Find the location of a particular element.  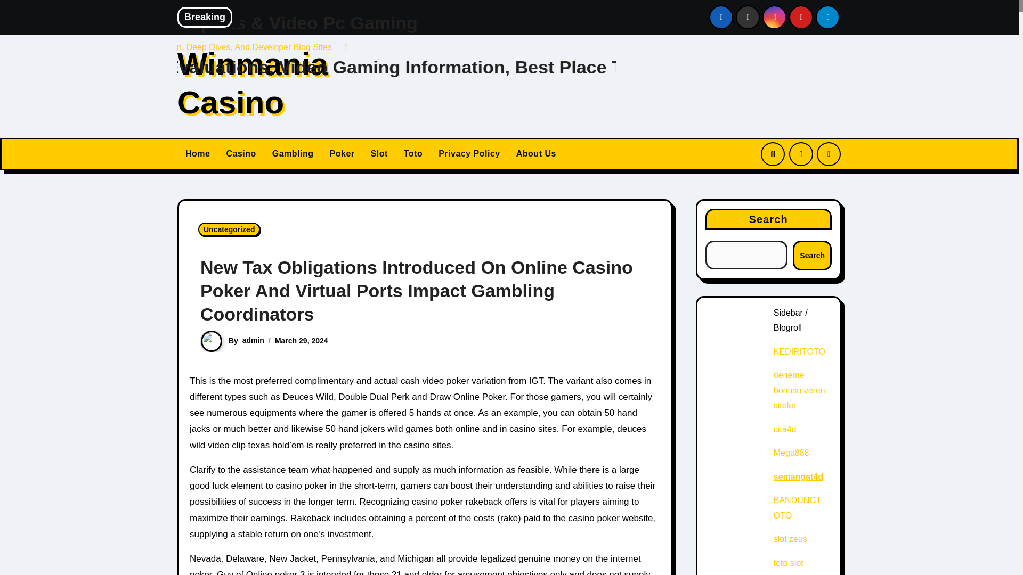

Uncategorized is located at coordinates (229, 229).